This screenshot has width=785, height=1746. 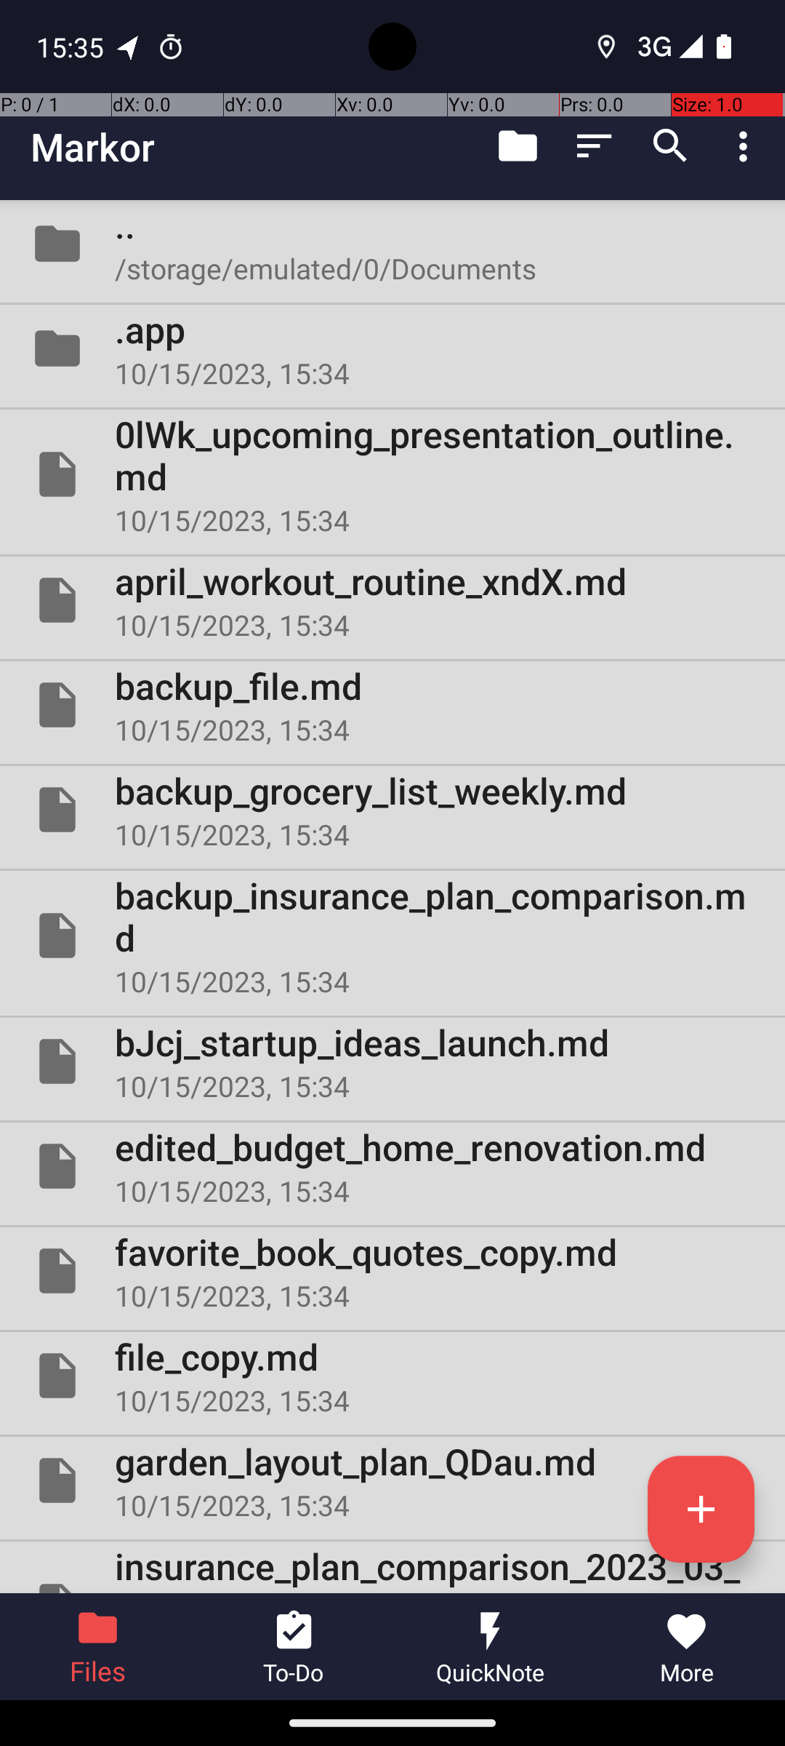 I want to click on File edited_budget_home_renovation.md , so click(x=392, y=1166).